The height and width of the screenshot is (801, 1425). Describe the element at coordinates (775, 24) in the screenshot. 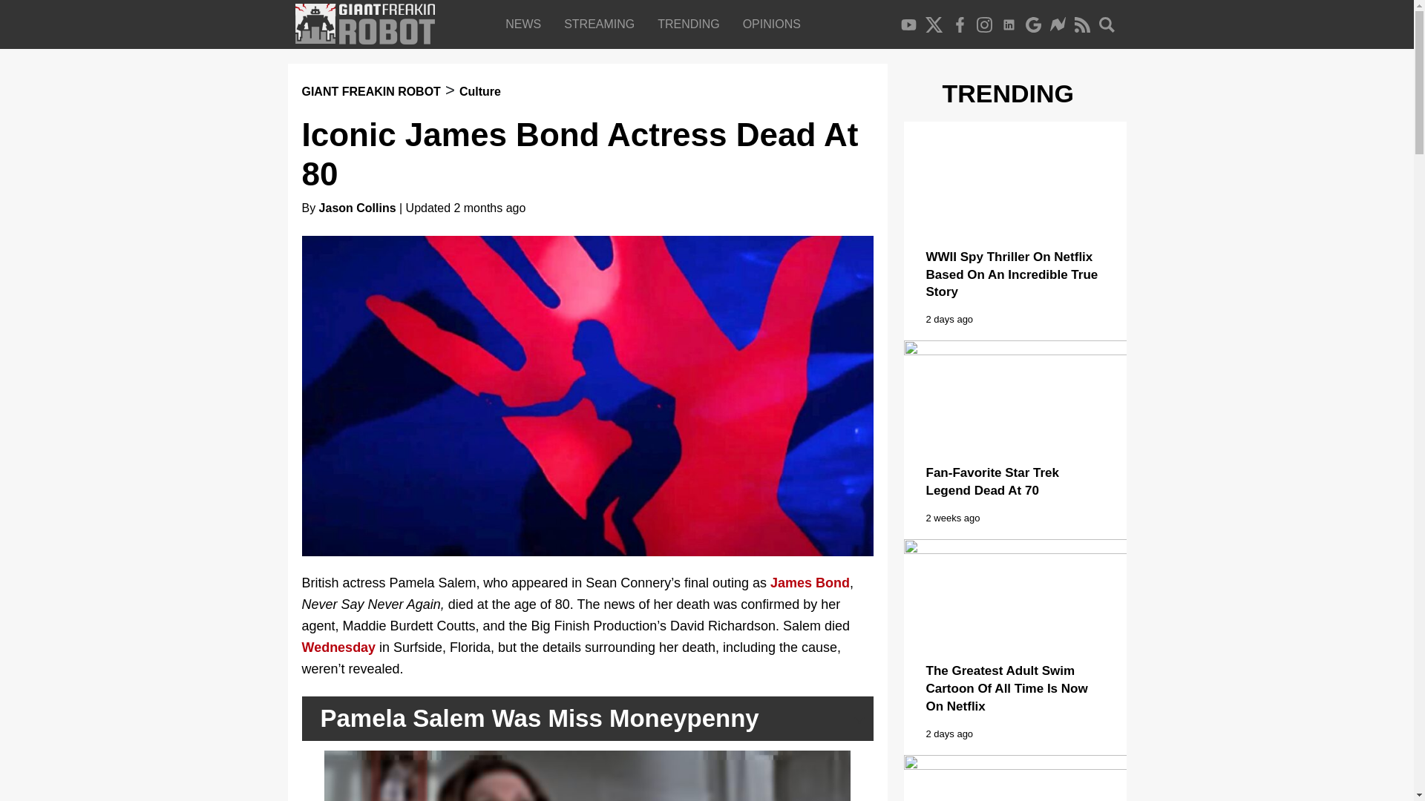

I see `OPINIONS` at that location.